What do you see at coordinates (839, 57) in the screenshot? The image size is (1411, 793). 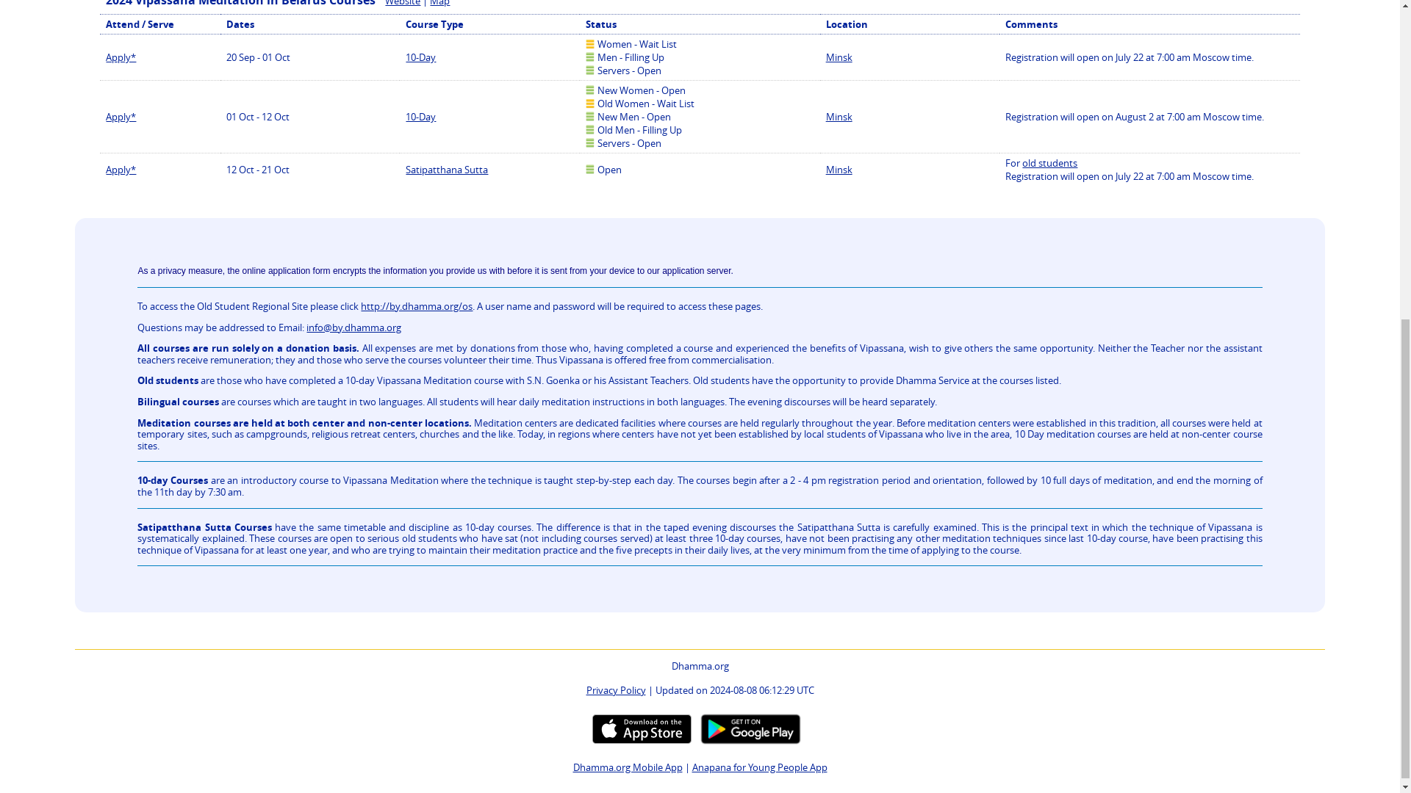 I see `Minsk` at bounding box center [839, 57].